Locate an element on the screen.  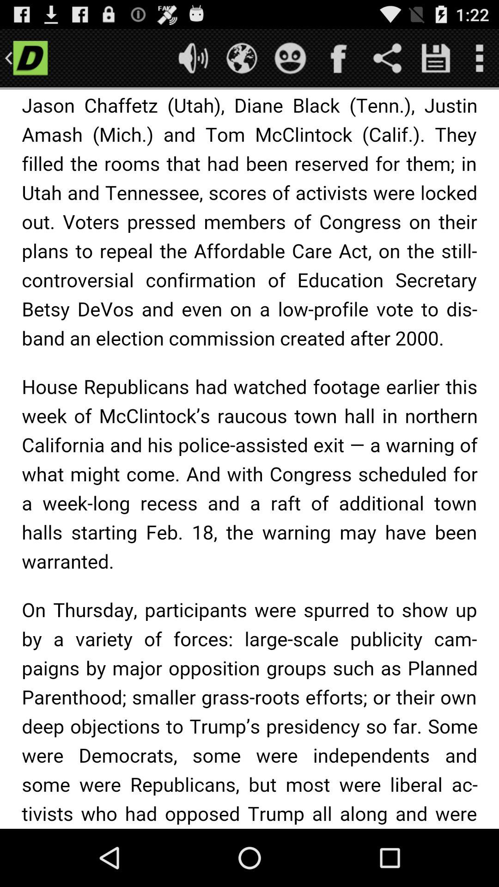
go to facebook link is located at coordinates (339, 58).